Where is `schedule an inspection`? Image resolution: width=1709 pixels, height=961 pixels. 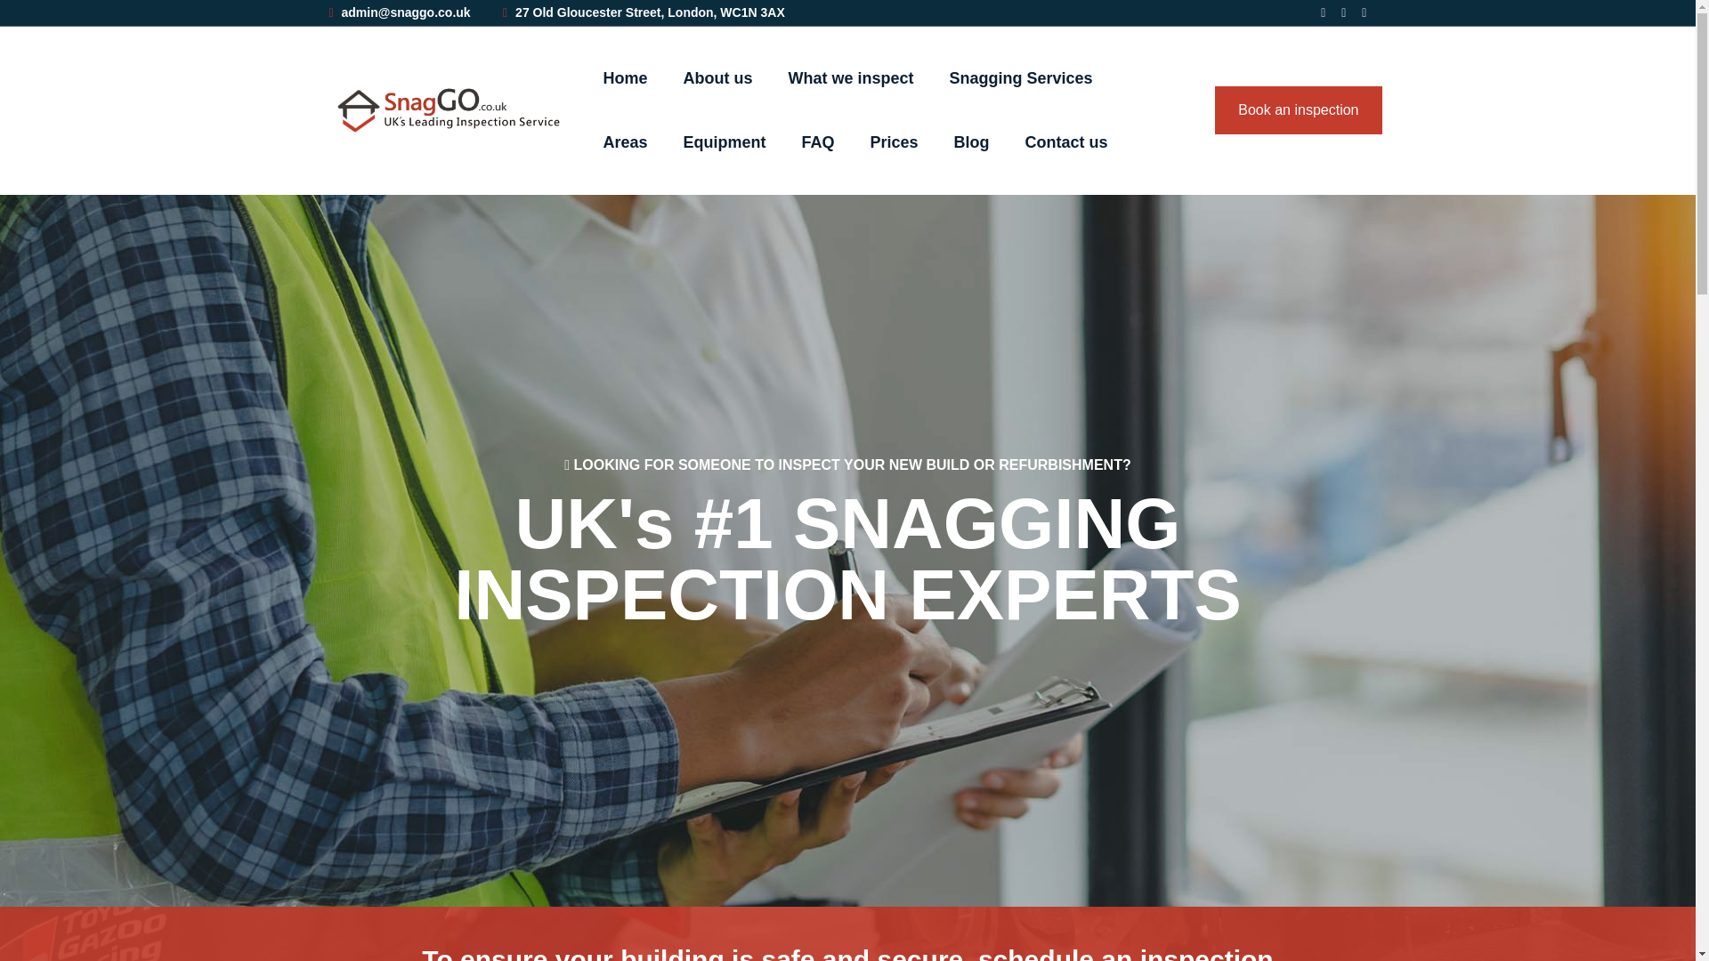 schedule an inspection is located at coordinates (1125, 952).